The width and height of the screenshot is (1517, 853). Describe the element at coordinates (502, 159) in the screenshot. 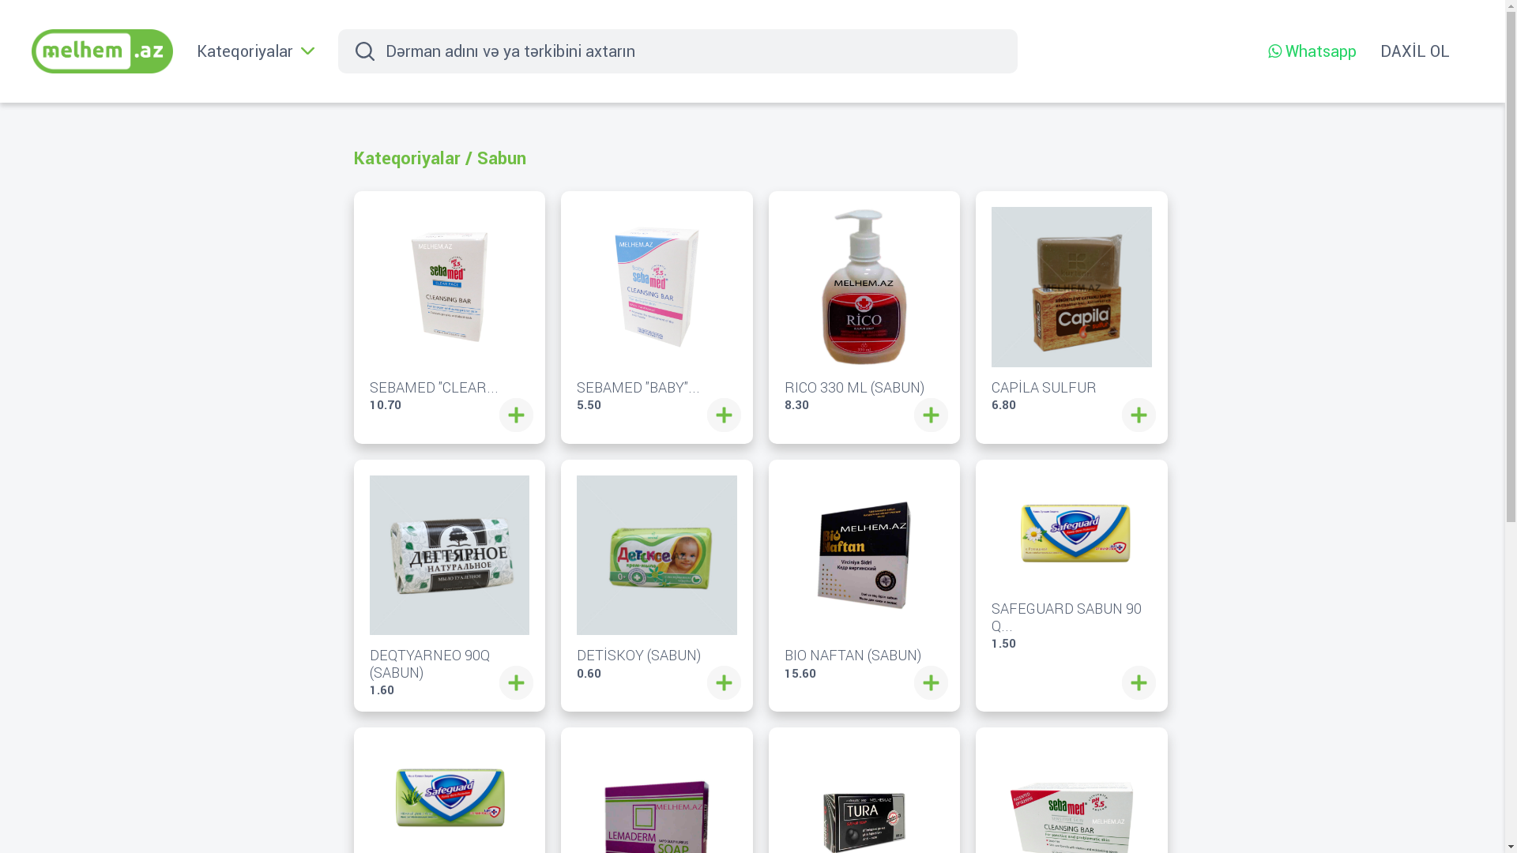

I see `Sabun` at that location.